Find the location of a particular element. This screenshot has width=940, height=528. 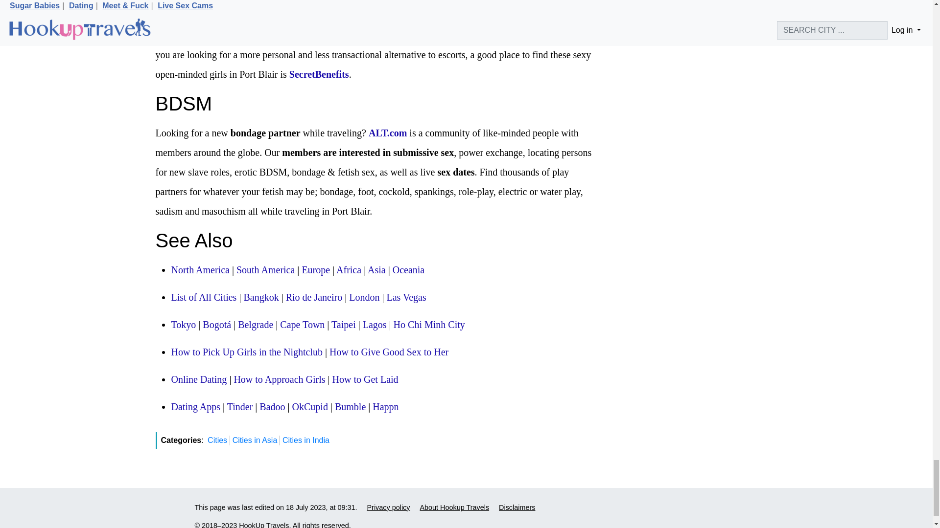

South America is located at coordinates (265, 270).